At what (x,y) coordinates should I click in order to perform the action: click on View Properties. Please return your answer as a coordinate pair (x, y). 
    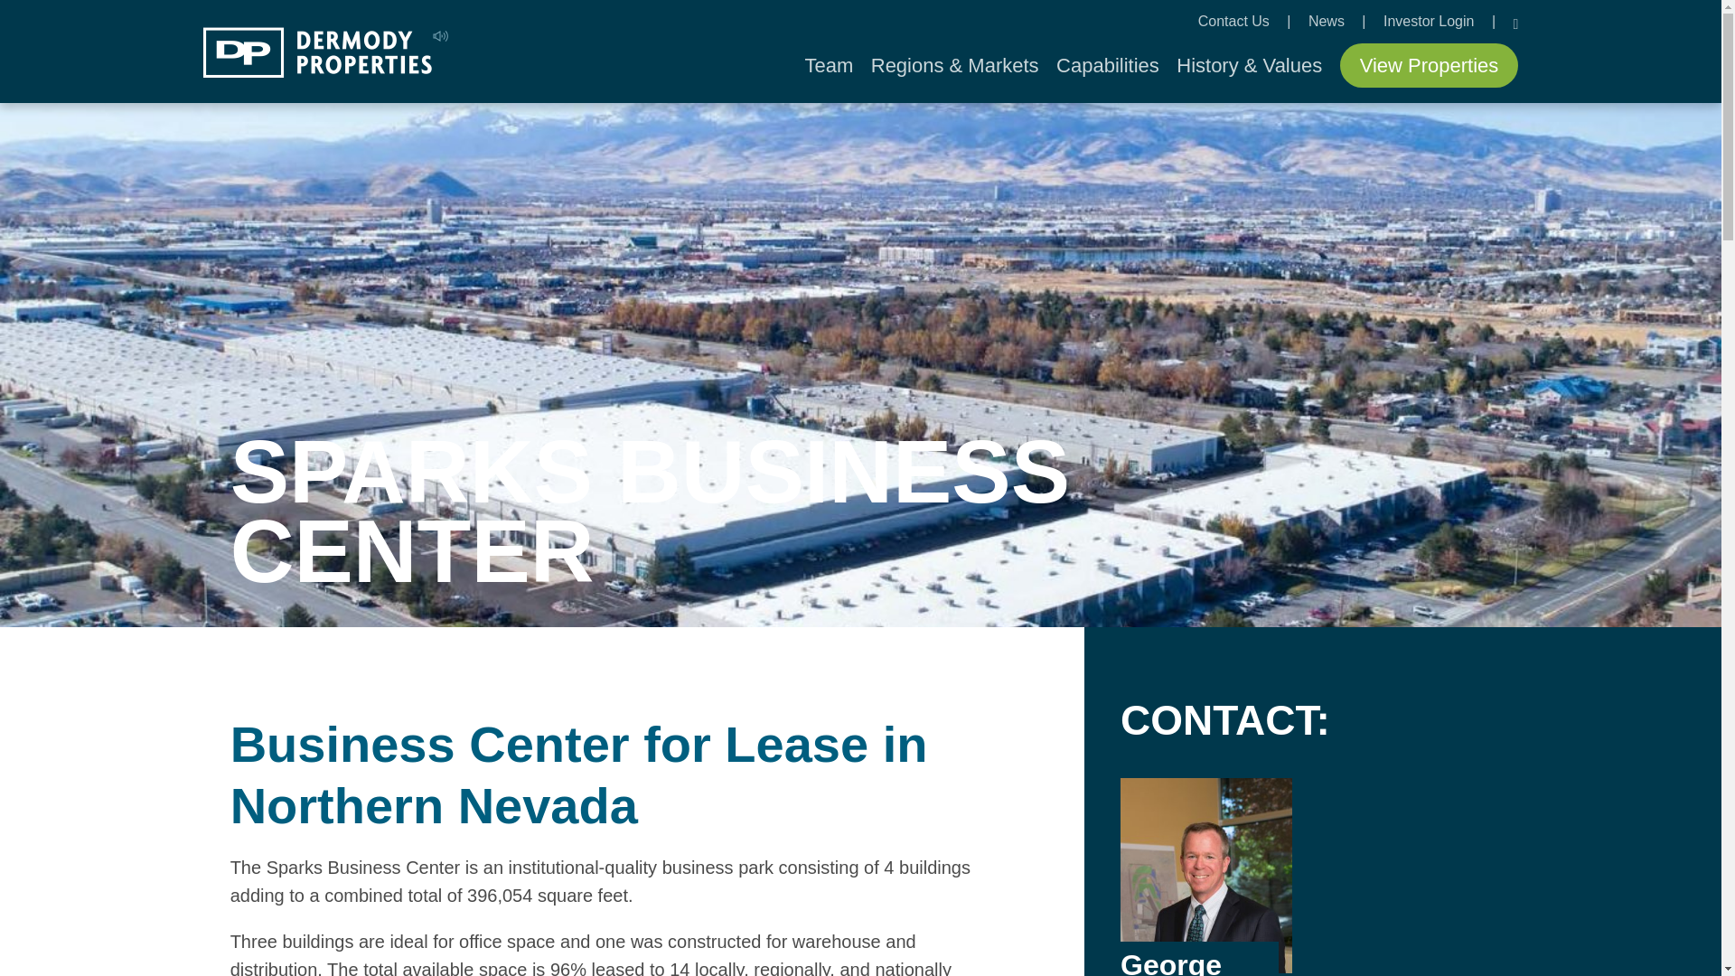
    Looking at the image, I should click on (1430, 65).